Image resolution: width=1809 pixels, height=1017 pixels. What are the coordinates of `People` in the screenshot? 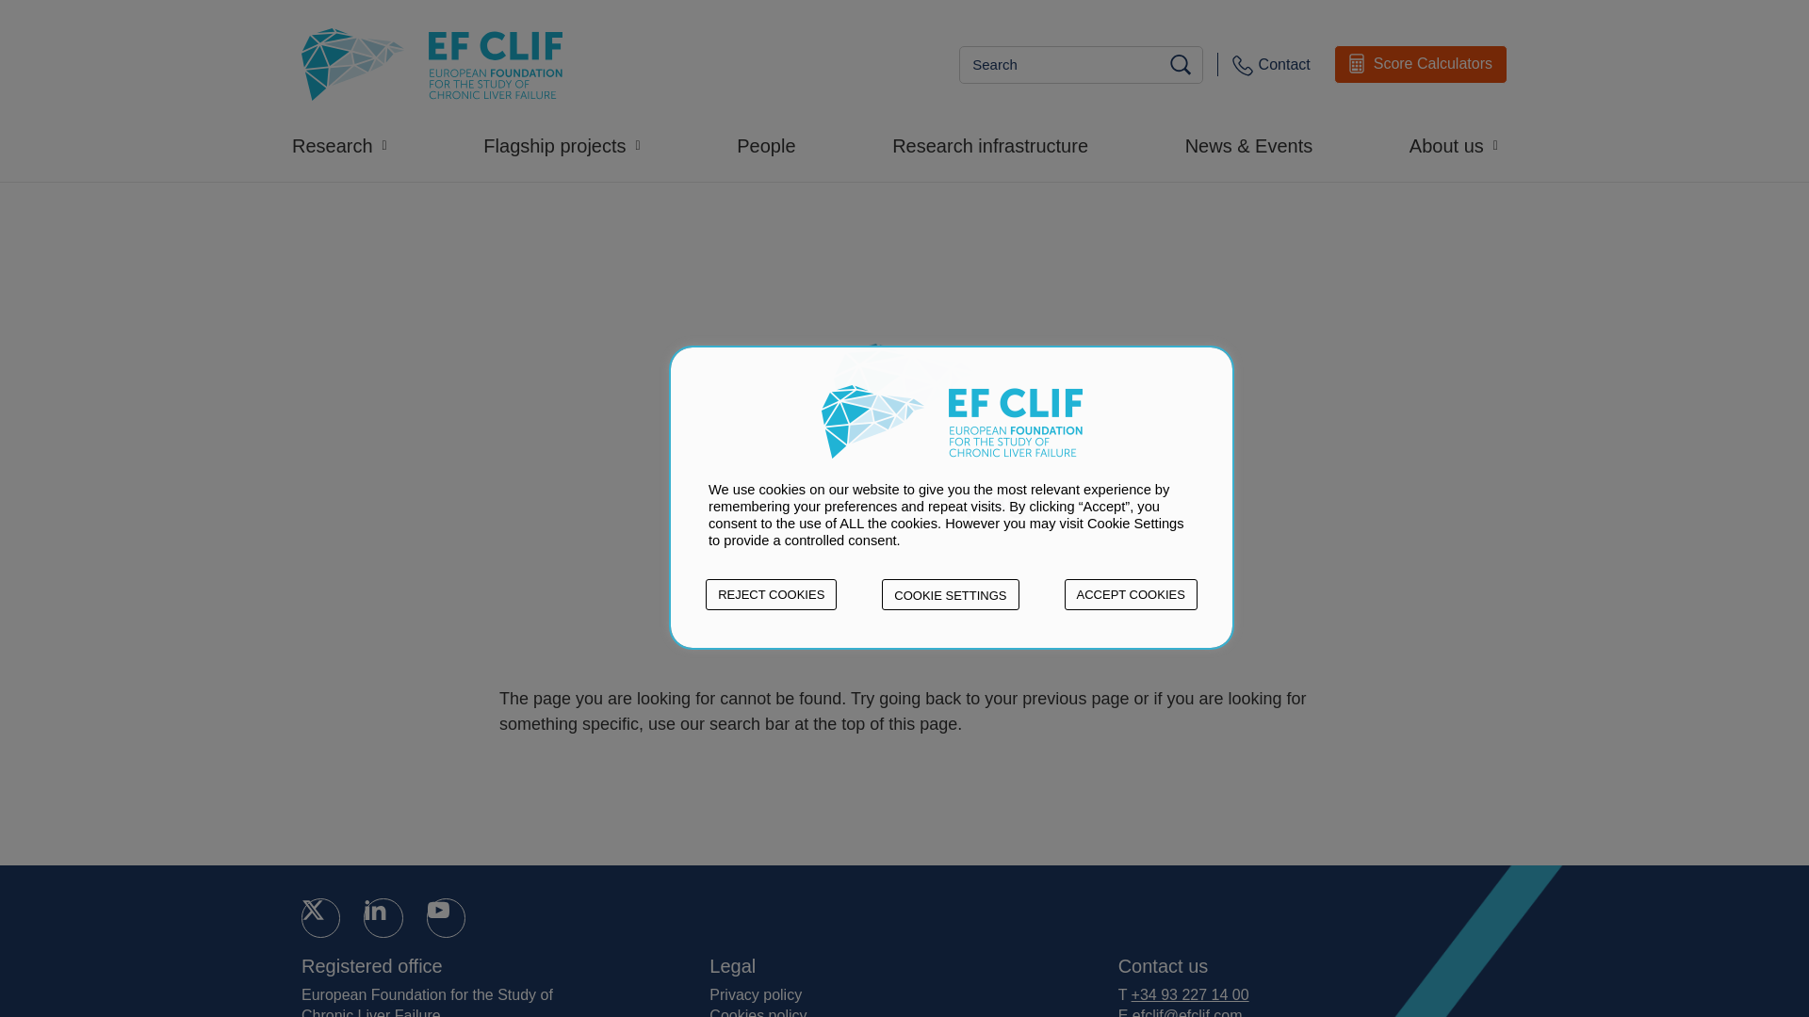 It's located at (774, 145).